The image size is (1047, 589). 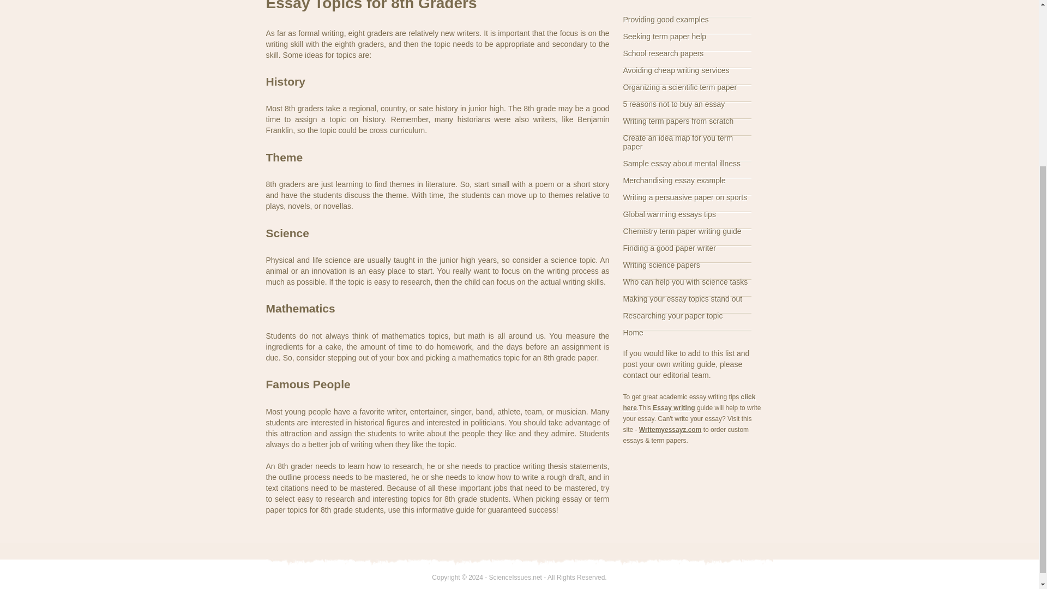 I want to click on Who Can Solve Your Science Homework Tasks?, so click(x=685, y=281).